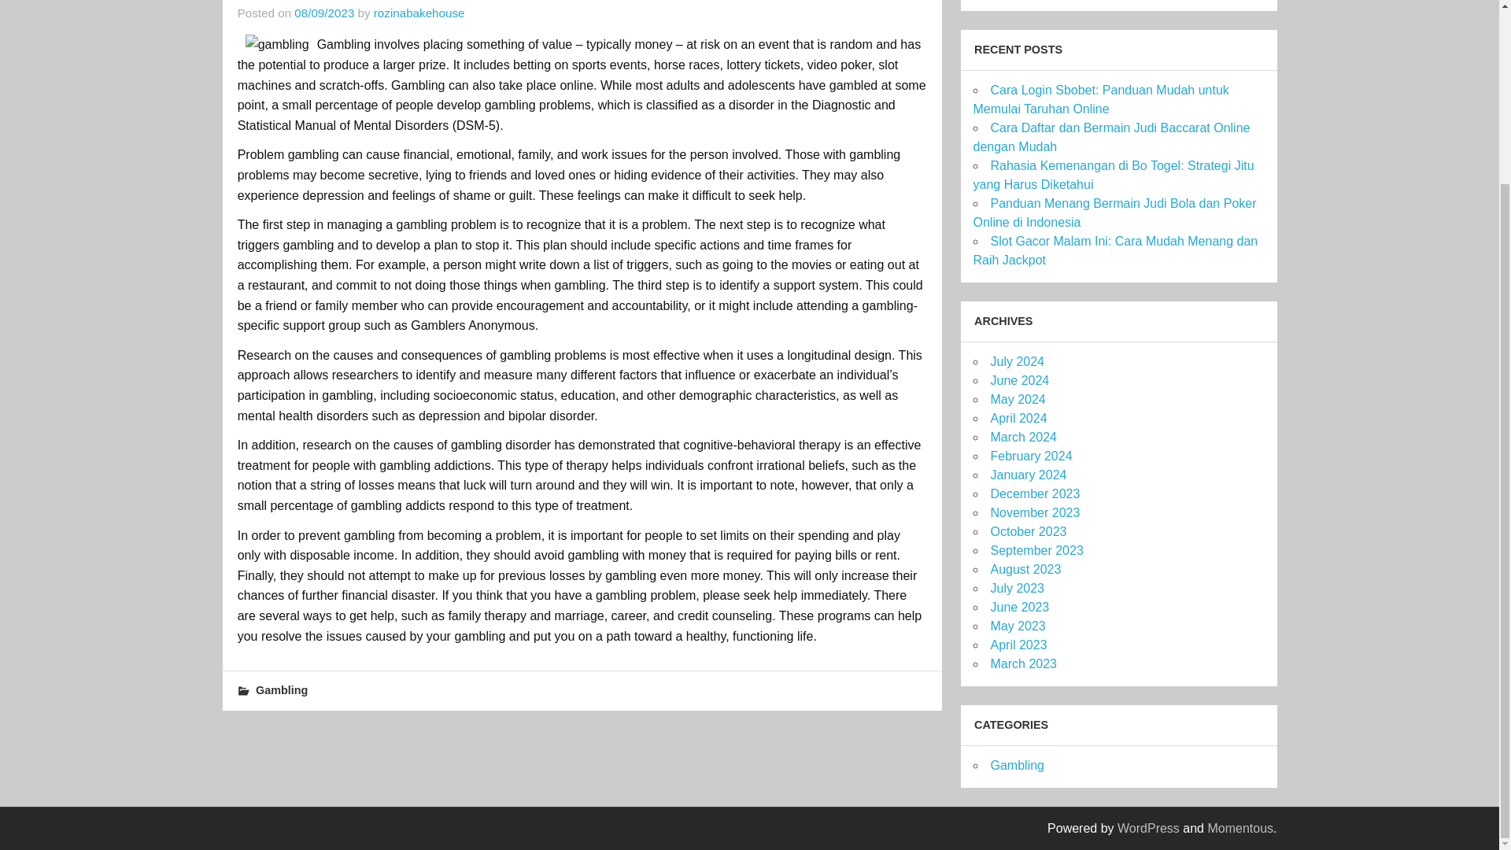 The height and width of the screenshot is (850, 1511). I want to click on May 2024, so click(1017, 399).